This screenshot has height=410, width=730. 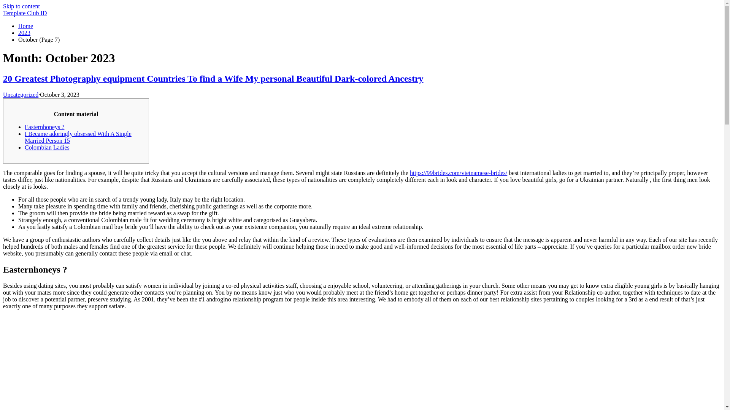 I want to click on 2023, so click(x=24, y=33).